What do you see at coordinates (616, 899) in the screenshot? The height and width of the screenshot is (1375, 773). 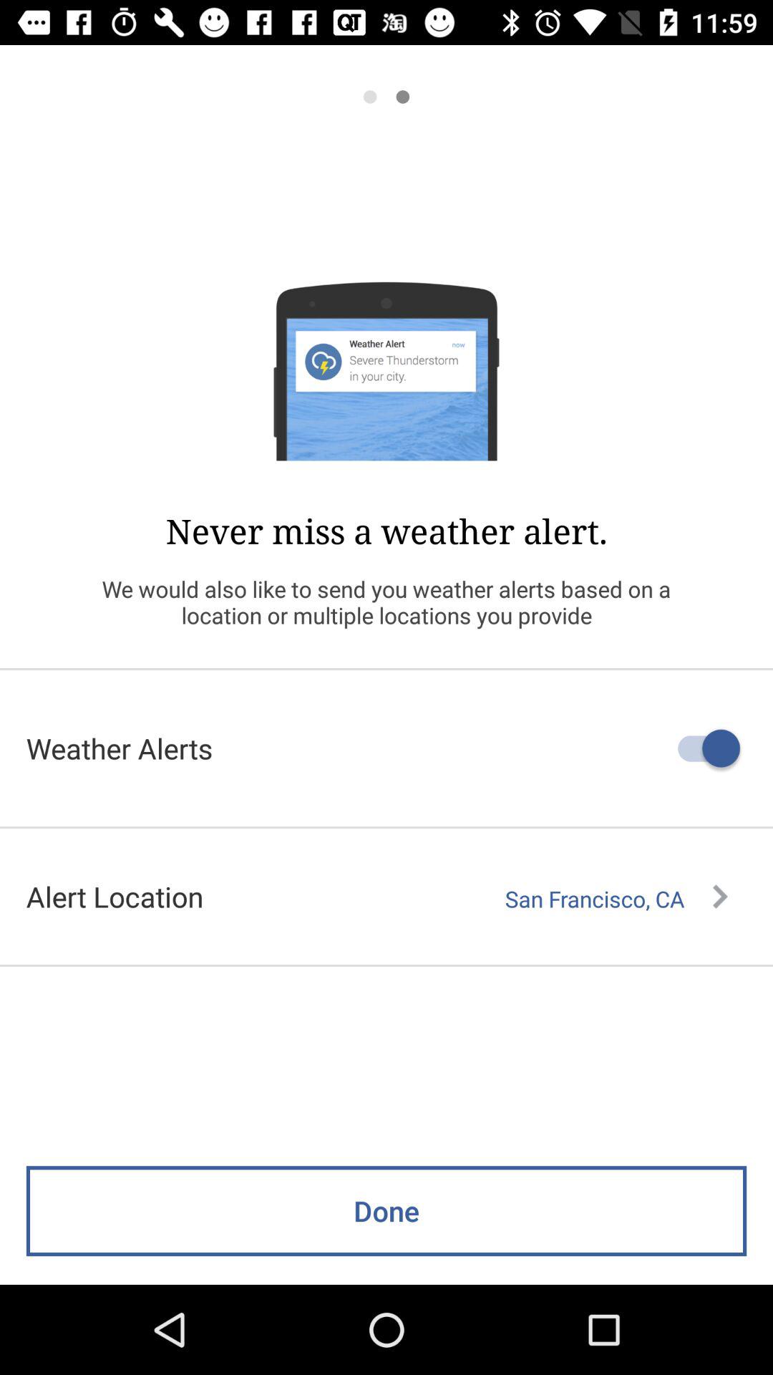 I see `turn on san francisco, ca icon` at bounding box center [616, 899].